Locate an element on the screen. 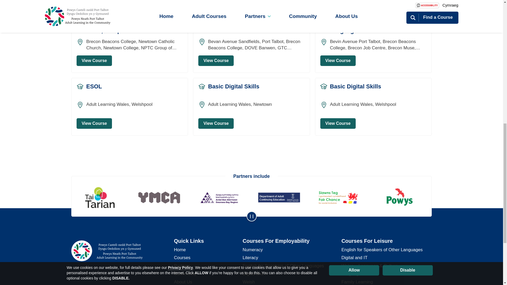 Image resolution: width=507 pixels, height=285 pixels. Link to Powys is located at coordinates (401, 197).